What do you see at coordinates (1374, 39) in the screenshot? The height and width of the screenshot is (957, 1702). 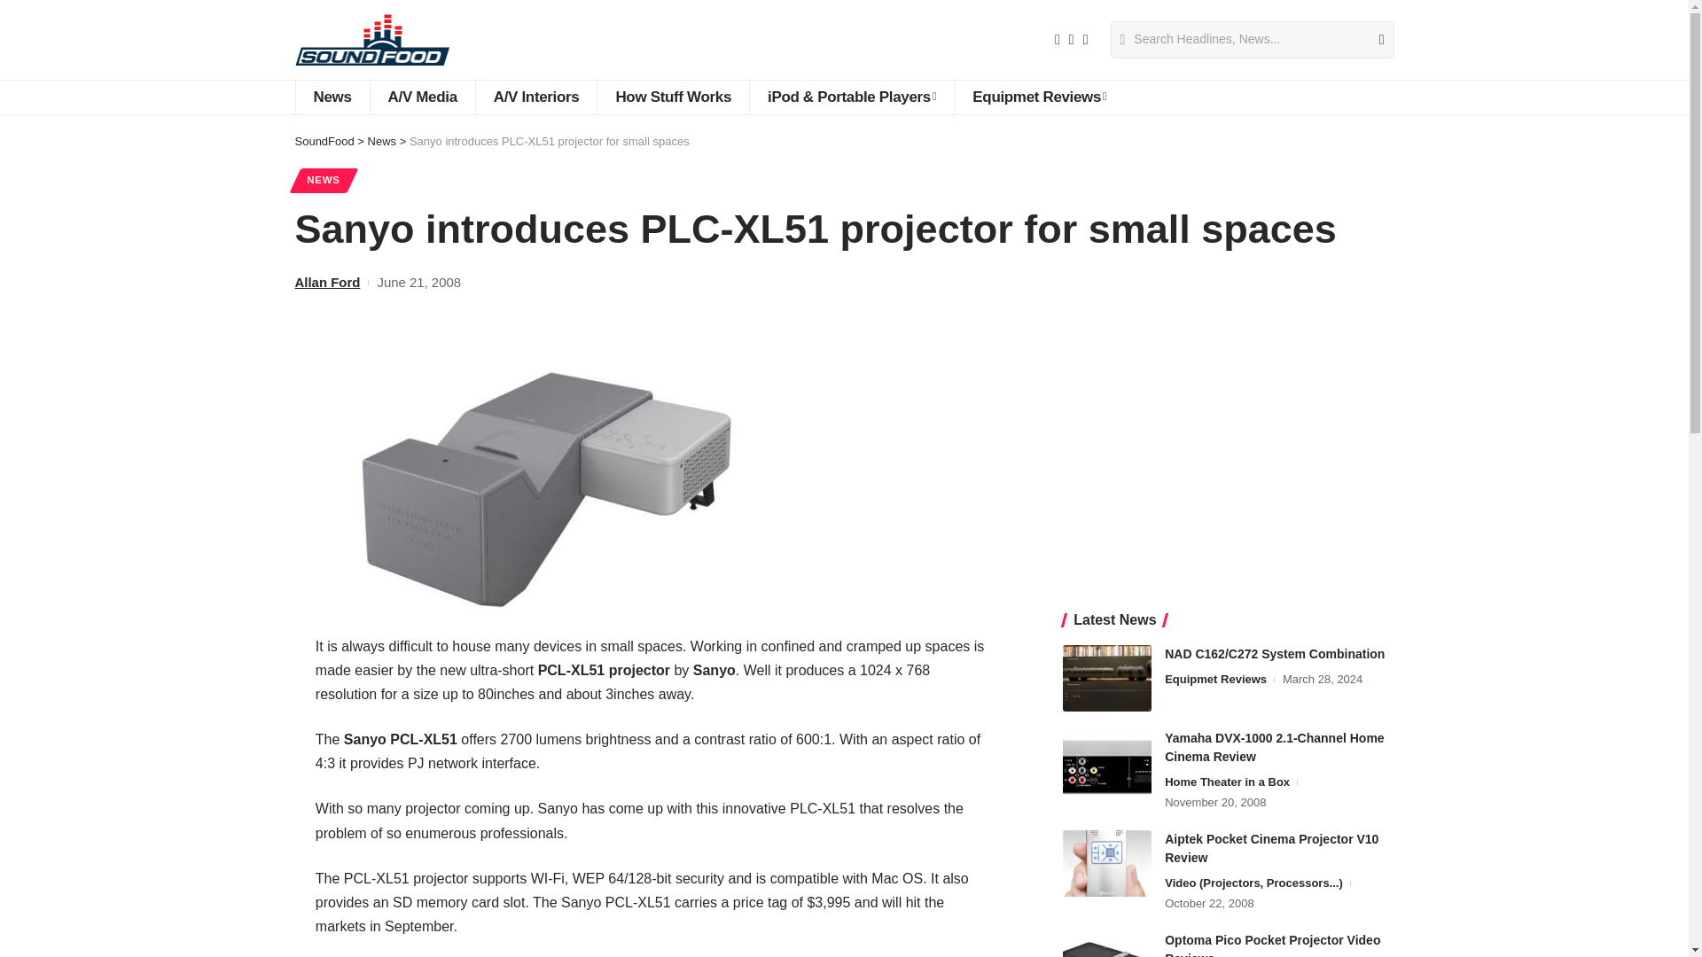 I see `Search` at bounding box center [1374, 39].